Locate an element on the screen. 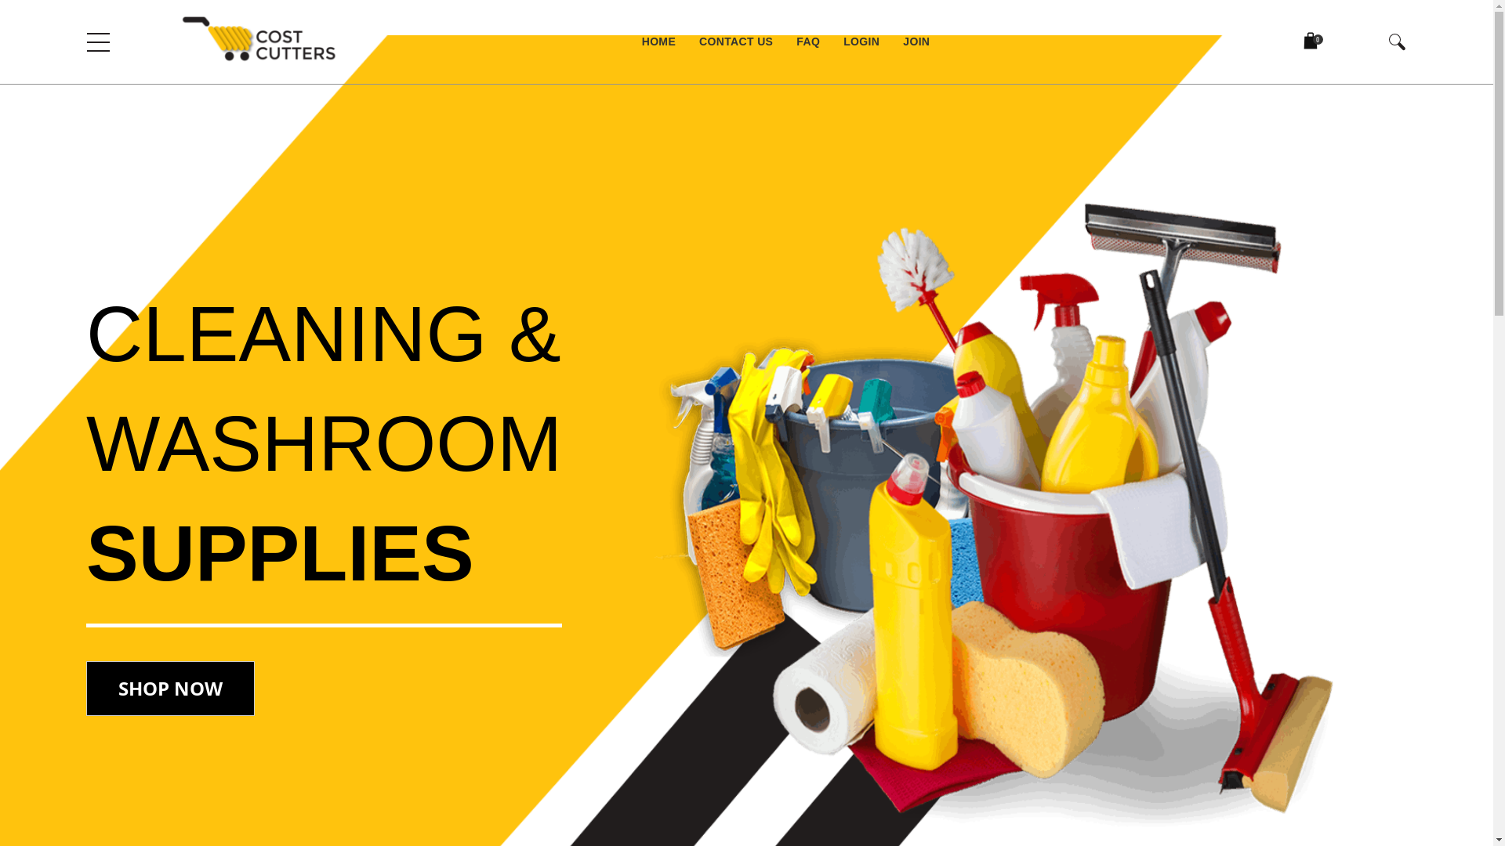 This screenshot has width=1505, height=846. CONTACT US is located at coordinates (736, 42).